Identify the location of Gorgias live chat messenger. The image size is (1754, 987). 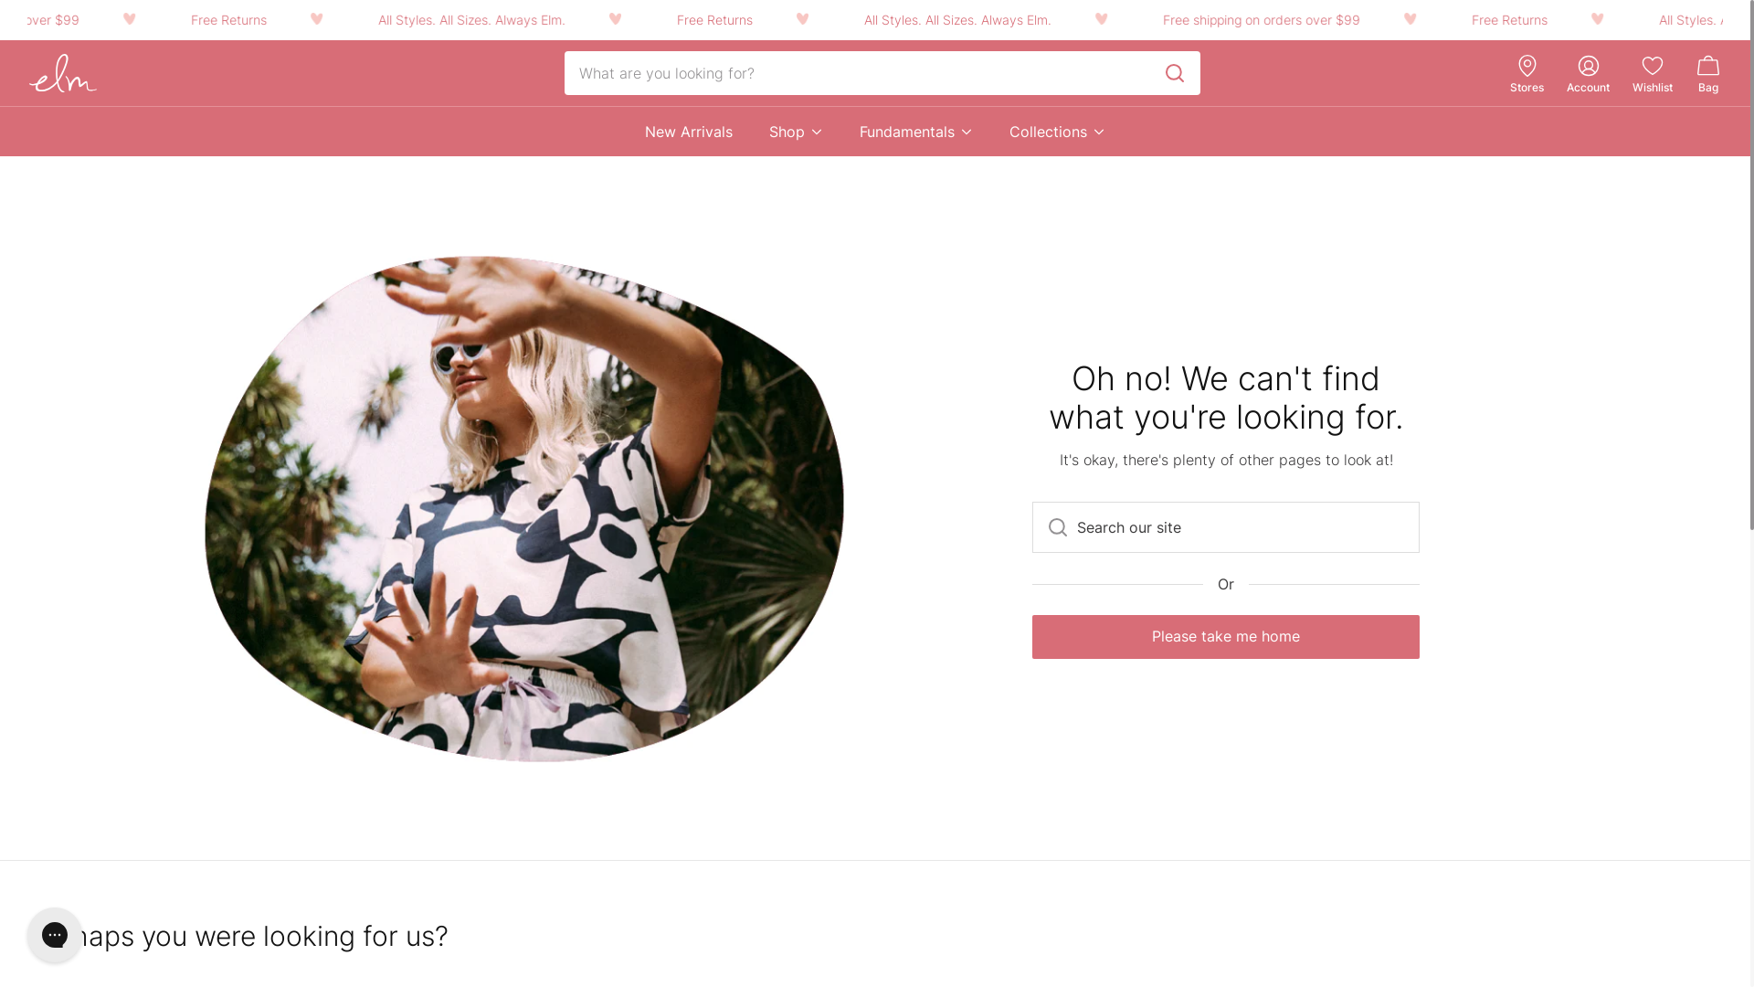
(55, 935).